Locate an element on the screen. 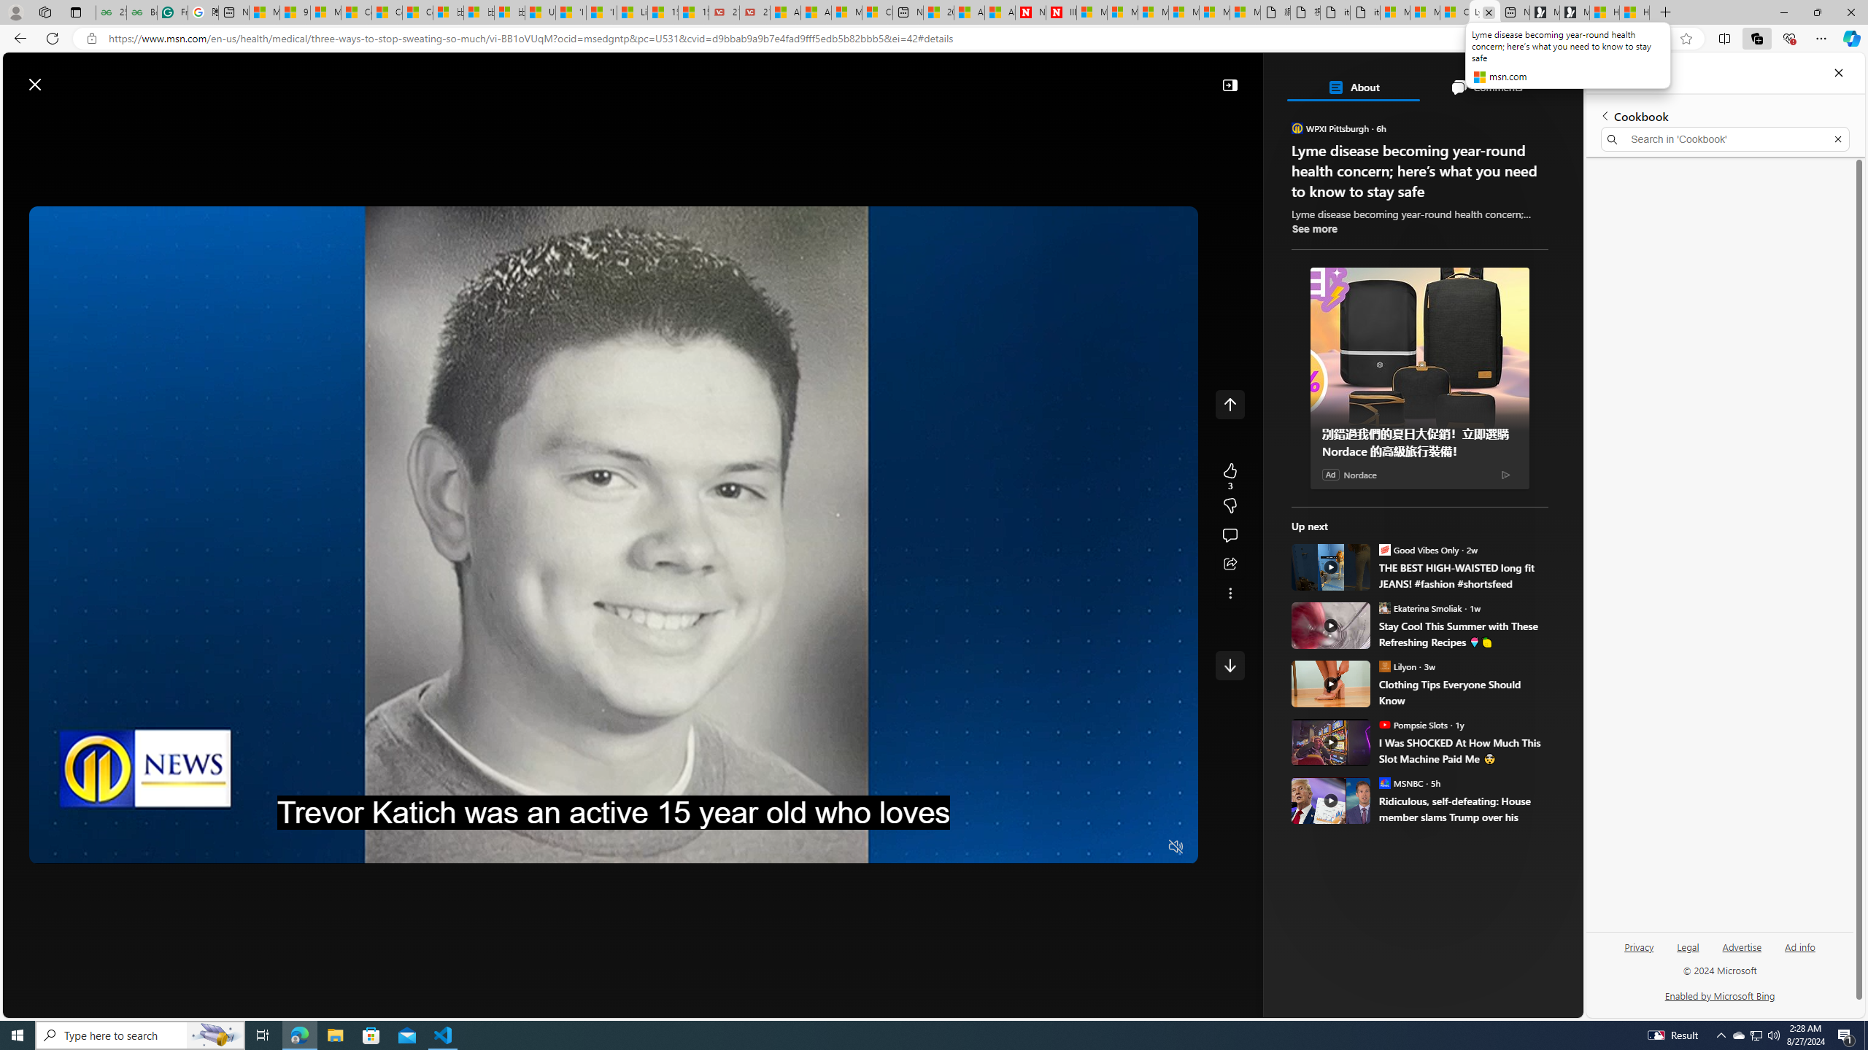  Pause is located at coordinates (51, 847).